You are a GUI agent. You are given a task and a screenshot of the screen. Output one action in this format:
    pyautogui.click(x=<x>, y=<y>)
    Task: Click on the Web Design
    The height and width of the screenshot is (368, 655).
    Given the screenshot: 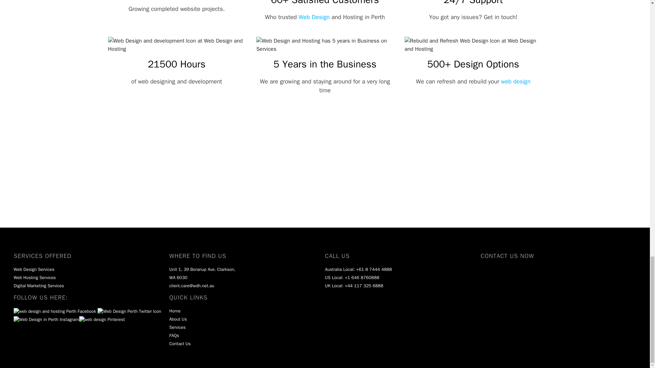 What is the action you would take?
    pyautogui.click(x=314, y=17)
    